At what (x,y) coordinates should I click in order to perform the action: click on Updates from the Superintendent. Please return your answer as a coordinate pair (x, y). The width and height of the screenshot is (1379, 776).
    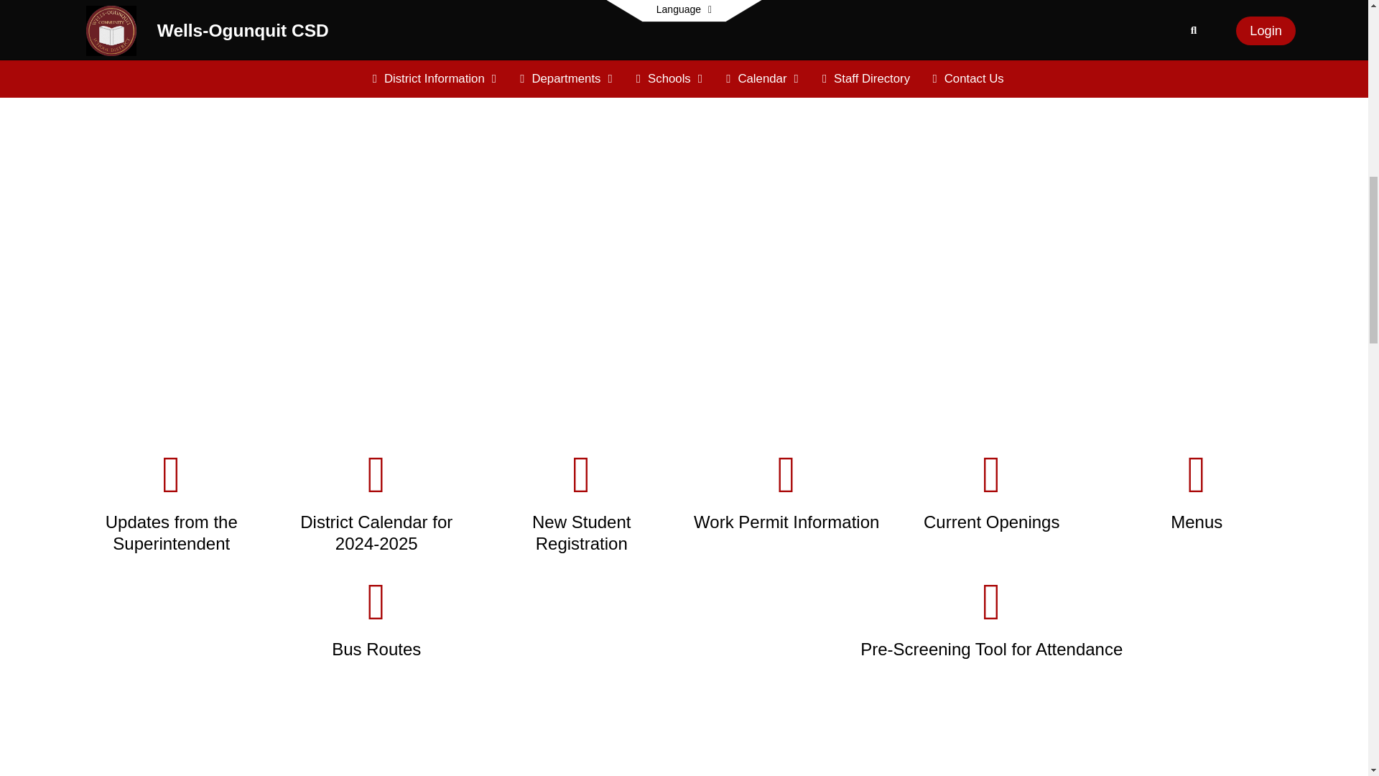
    Looking at the image, I should click on (171, 502).